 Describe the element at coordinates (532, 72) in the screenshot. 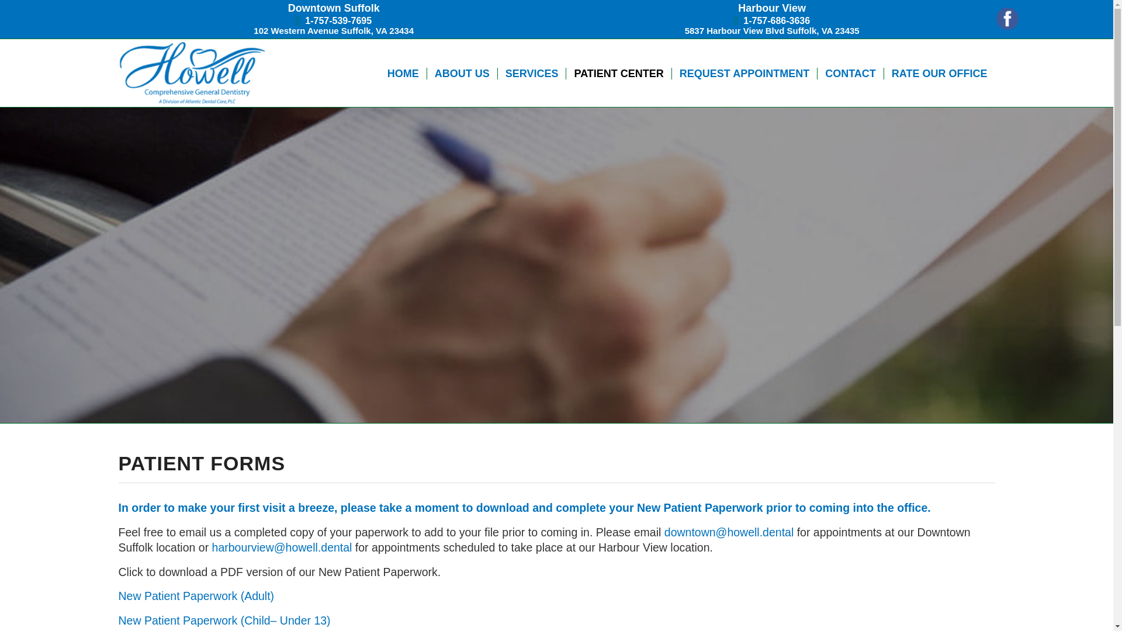

I see `SERVICES` at that location.